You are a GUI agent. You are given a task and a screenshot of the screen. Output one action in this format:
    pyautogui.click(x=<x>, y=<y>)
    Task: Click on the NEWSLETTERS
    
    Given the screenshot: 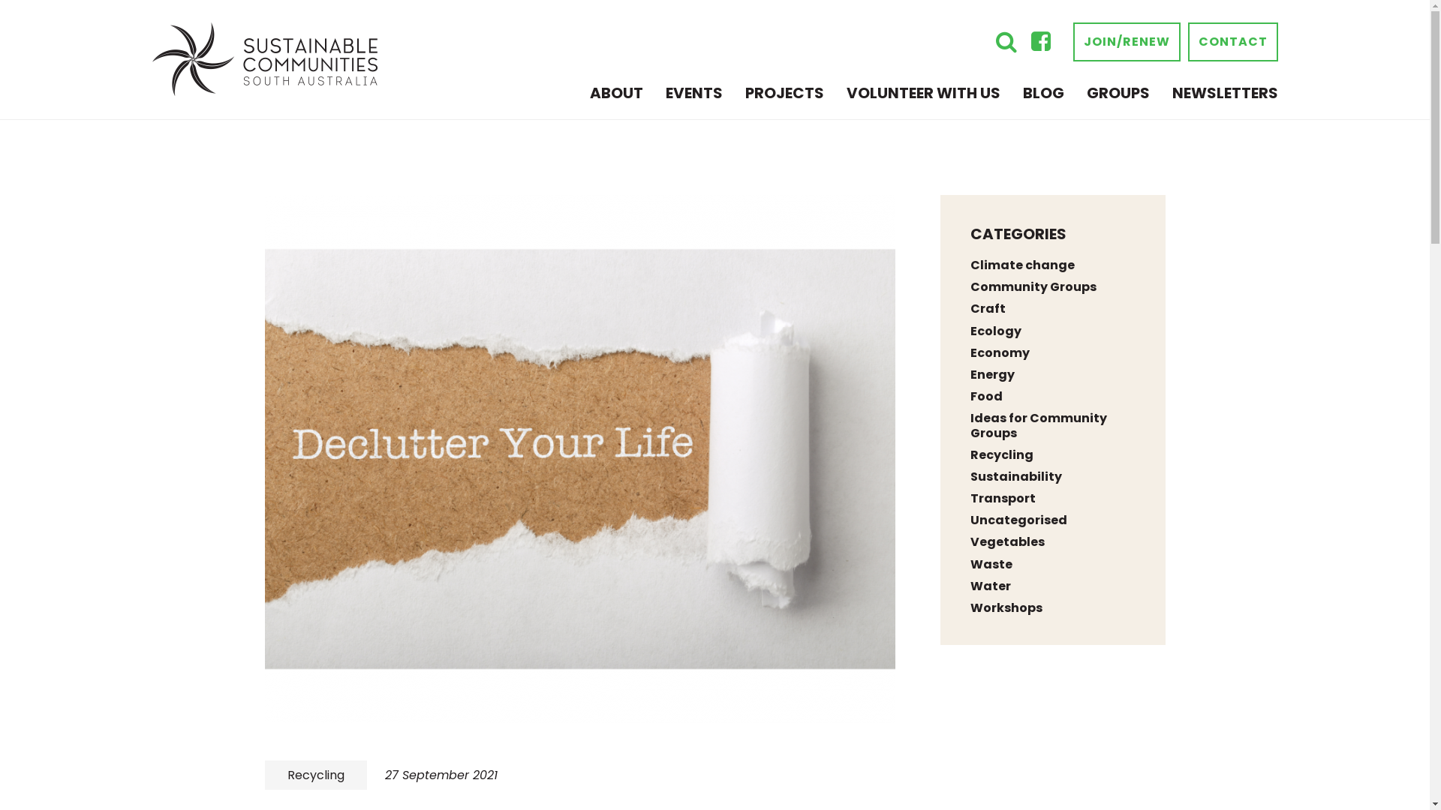 What is the action you would take?
    pyautogui.click(x=1225, y=93)
    